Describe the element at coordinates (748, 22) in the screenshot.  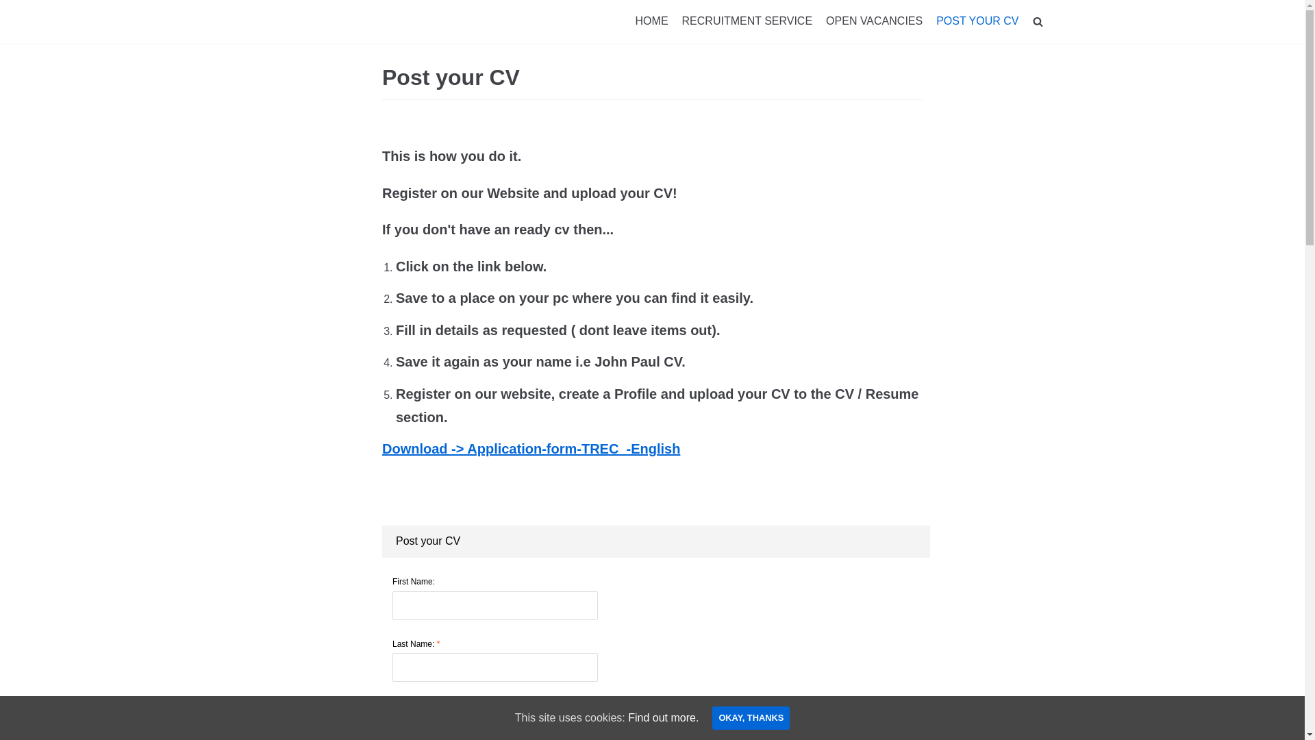
I see `RECRUITMENT SERVICE` at that location.